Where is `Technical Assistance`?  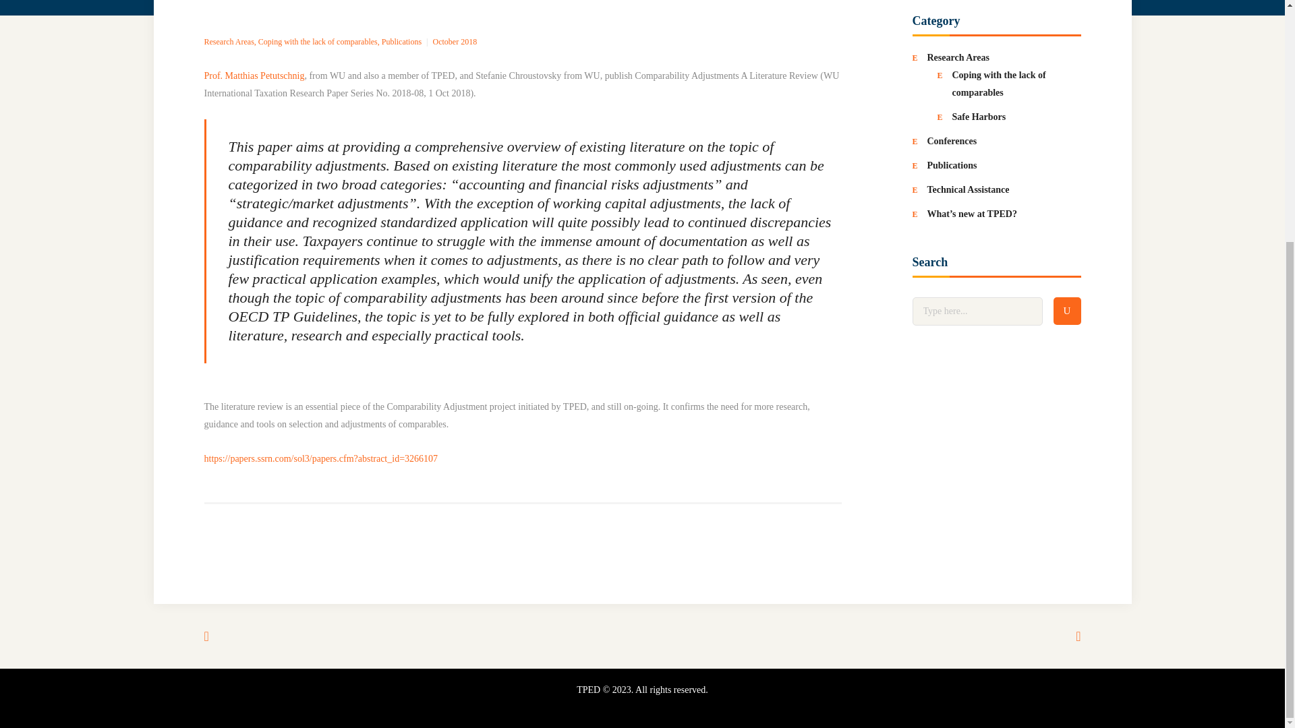 Technical Assistance is located at coordinates (967, 190).